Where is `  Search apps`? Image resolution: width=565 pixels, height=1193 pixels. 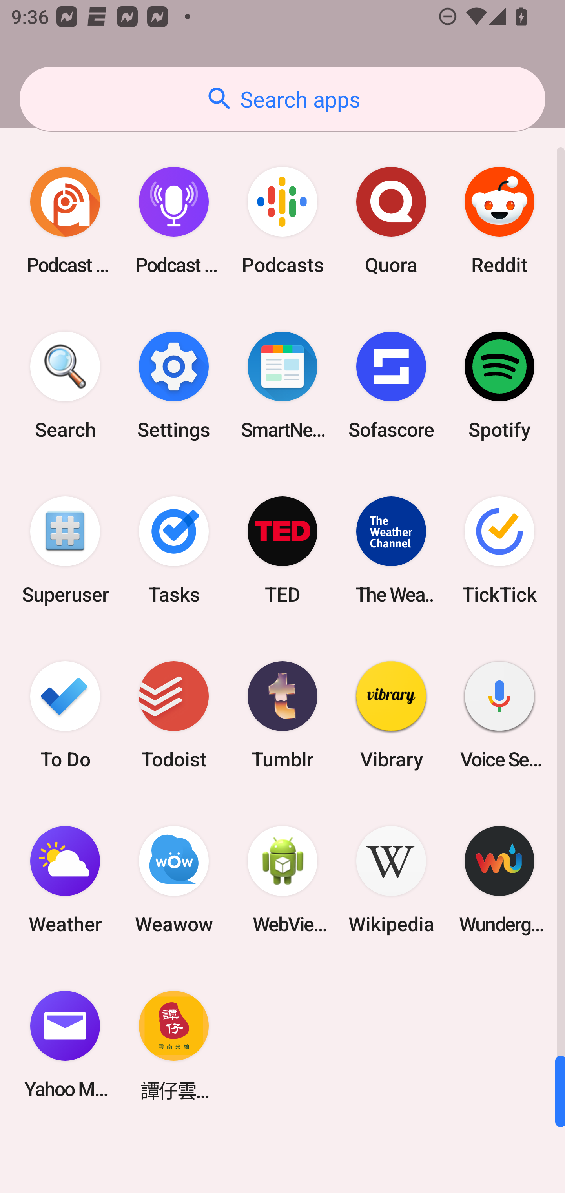
  Search apps is located at coordinates (282, 99).